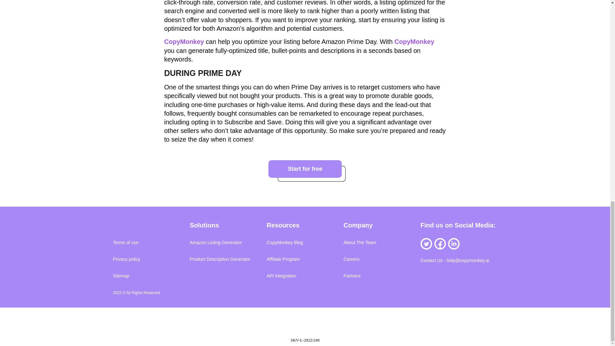  I want to click on CopyMonkey, so click(414, 42).